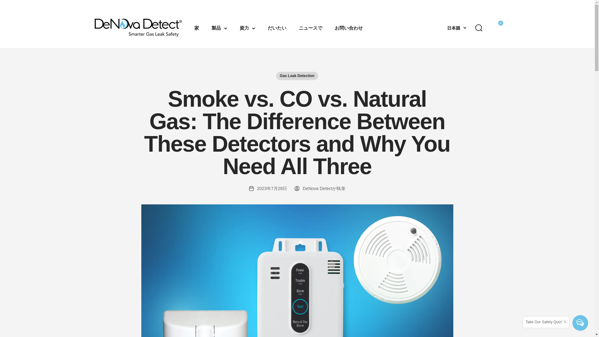 This screenshot has width=599, height=337. I want to click on New Cosmos U.S.A, so click(138, 28).